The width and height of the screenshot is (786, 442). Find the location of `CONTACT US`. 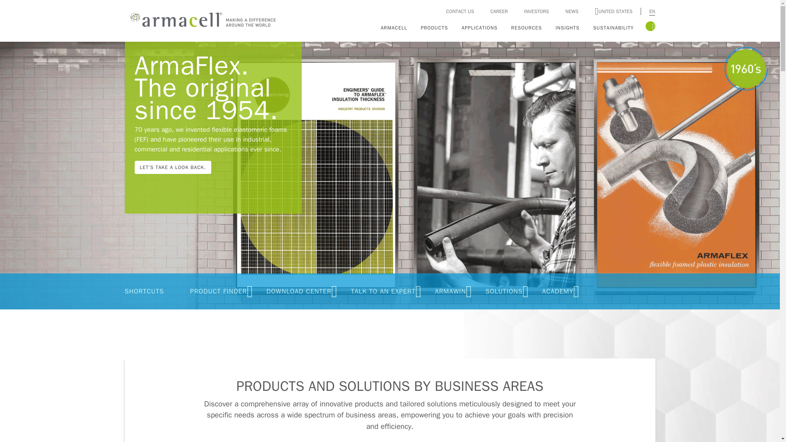

CONTACT US is located at coordinates (460, 11).